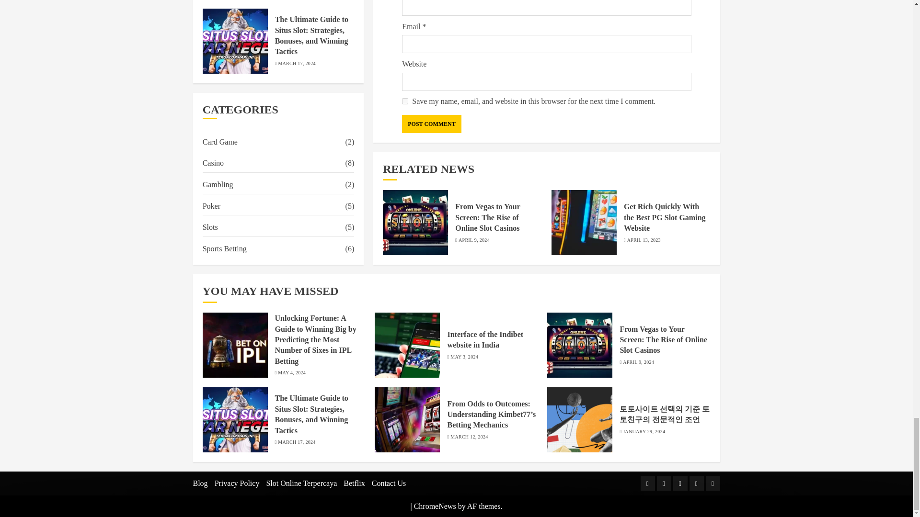 The height and width of the screenshot is (517, 920). Describe the element at coordinates (405, 101) in the screenshot. I see `yes` at that location.